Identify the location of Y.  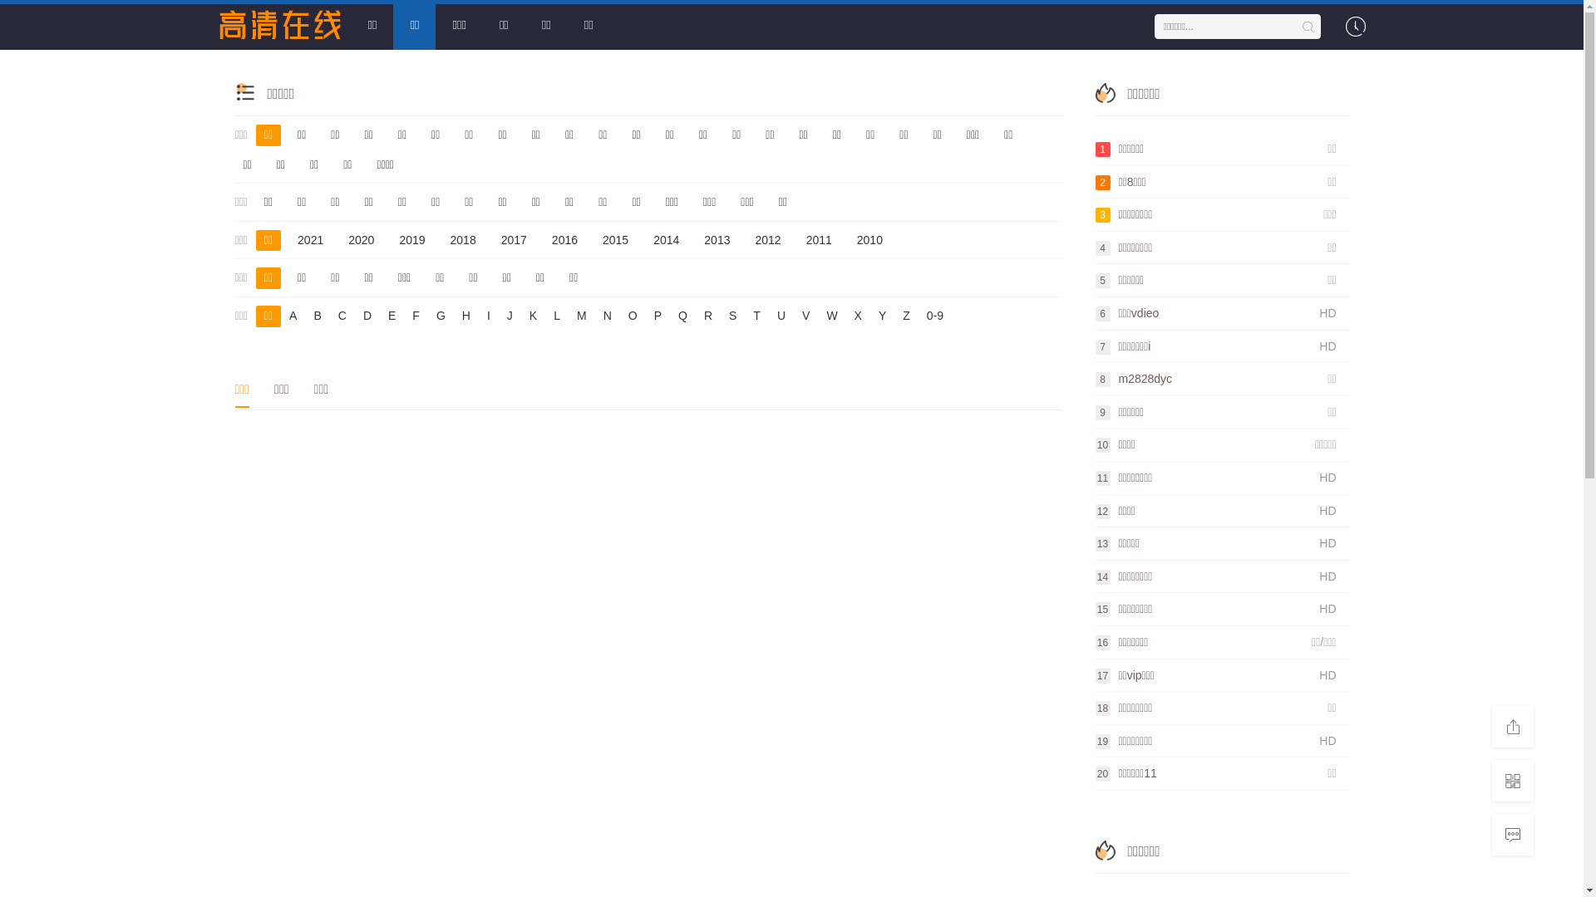
(883, 316).